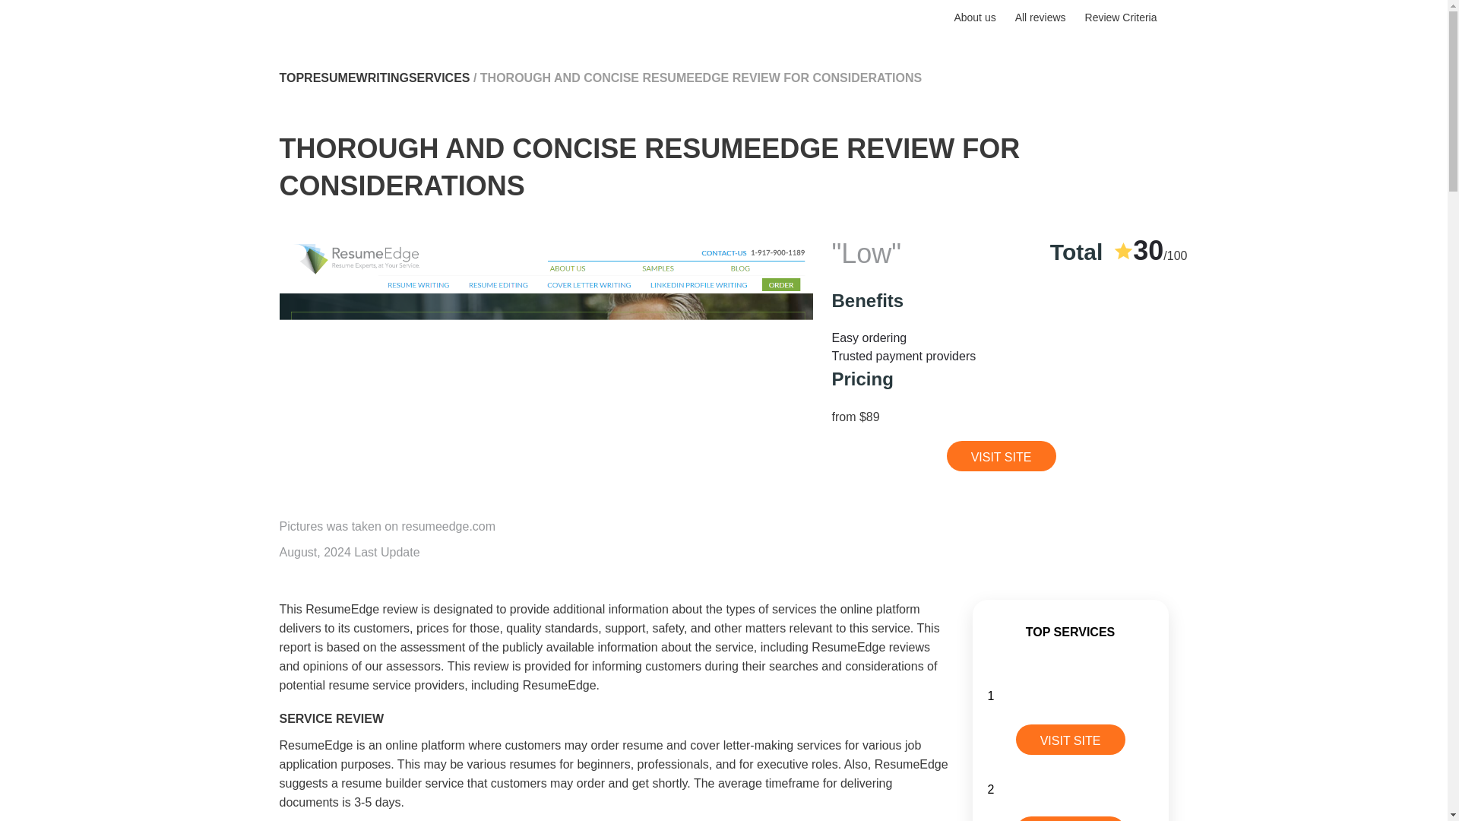 The image size is (1459, 821). I want to click on All reviews, so click(1041, 17).